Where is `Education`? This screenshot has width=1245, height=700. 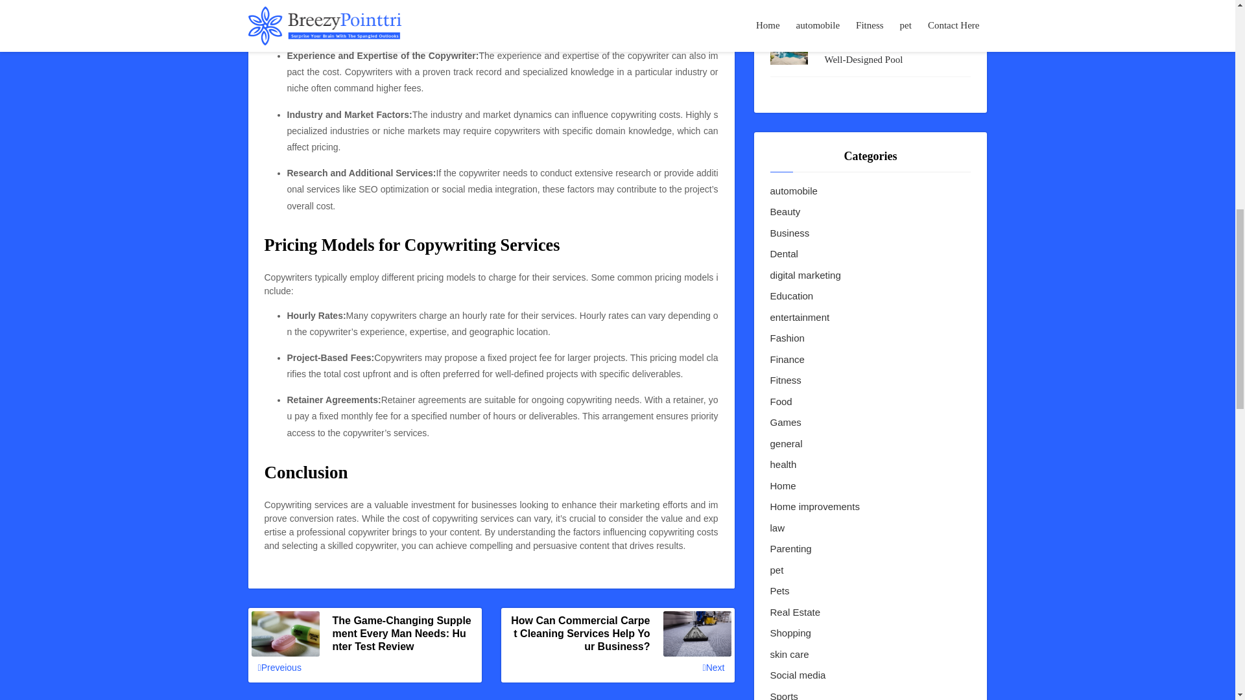
Education is located at coordinates (792, 296).